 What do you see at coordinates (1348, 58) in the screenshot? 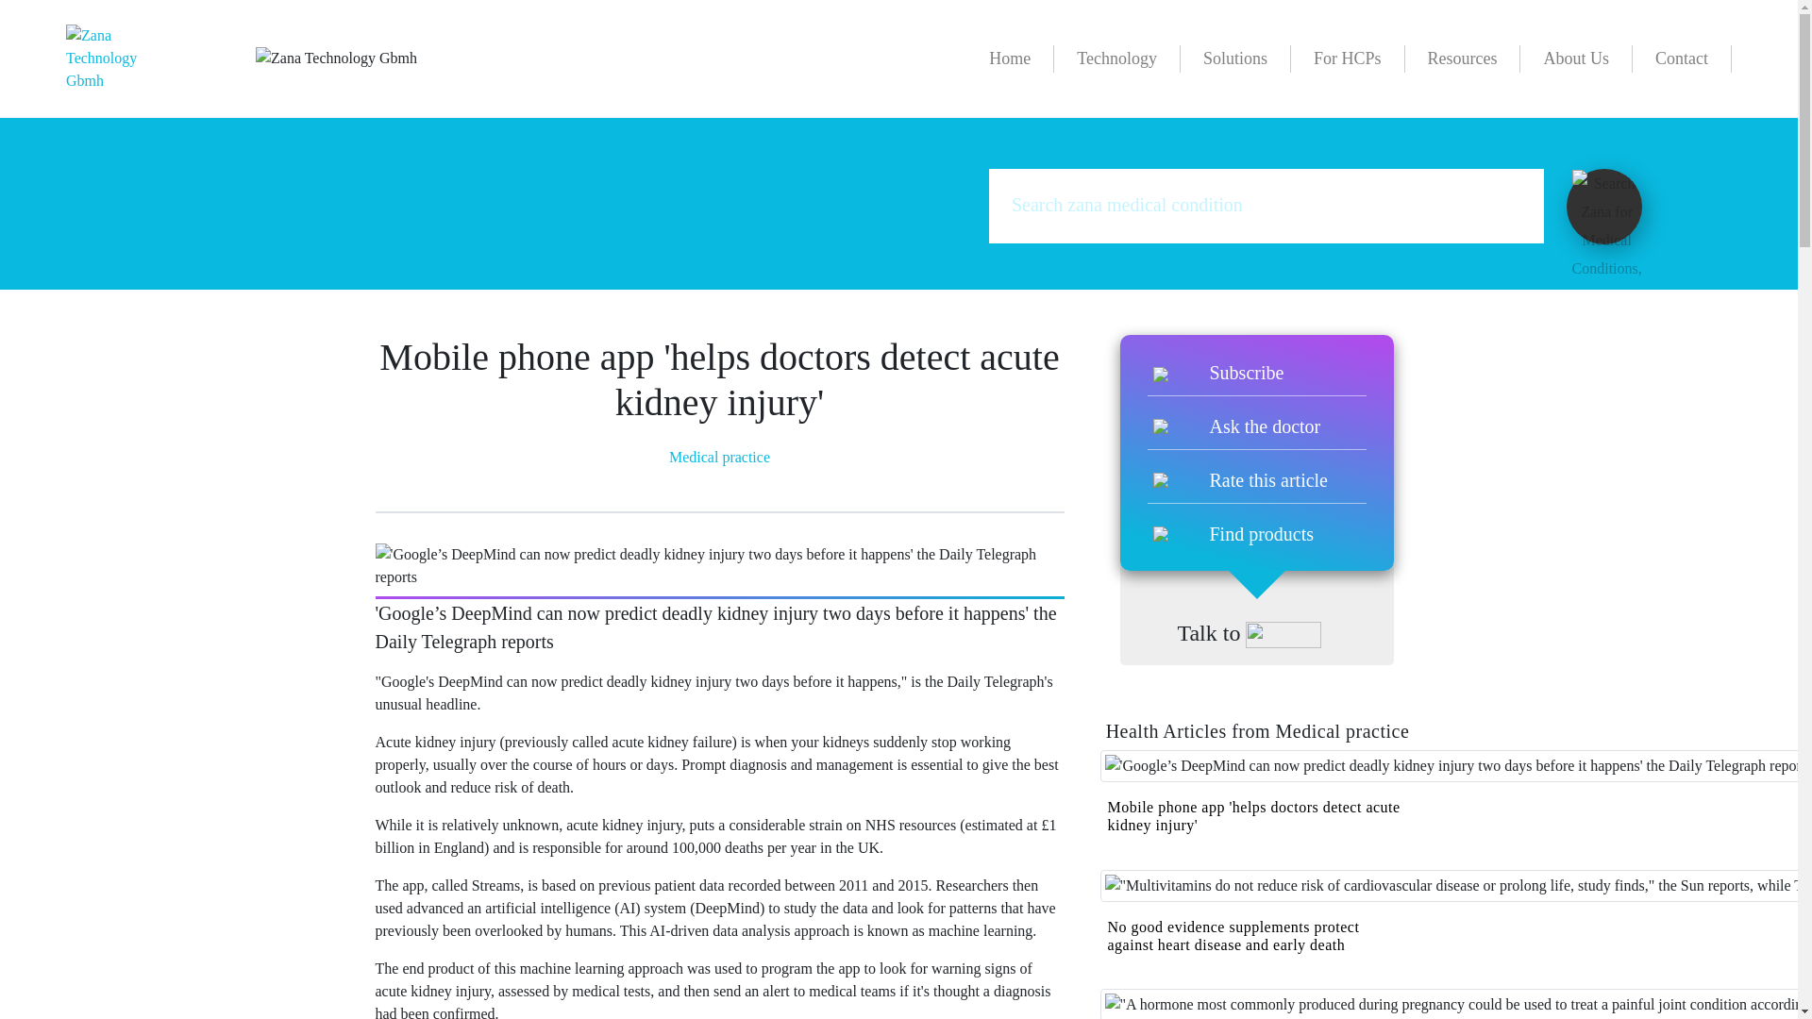
I see `For HCPs` at bounding box center [1348, 58].